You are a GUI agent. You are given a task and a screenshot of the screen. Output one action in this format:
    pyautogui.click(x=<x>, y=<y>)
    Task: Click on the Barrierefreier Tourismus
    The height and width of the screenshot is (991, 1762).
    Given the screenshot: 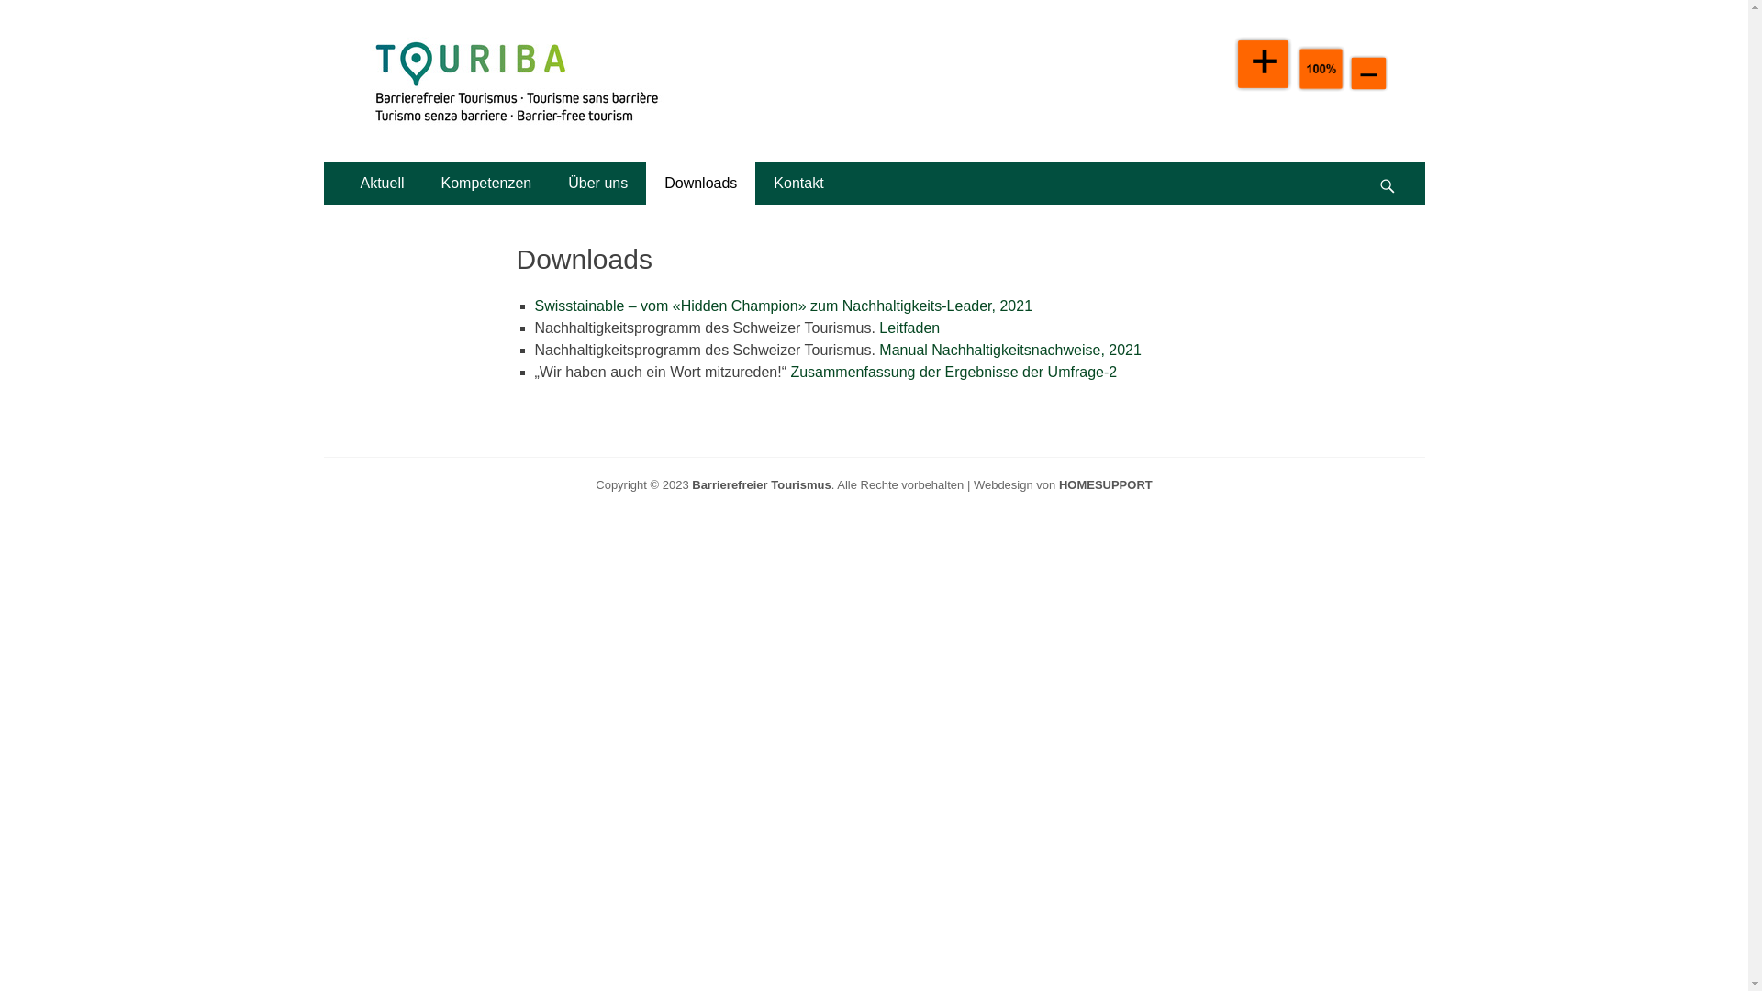 What is the action you would take?
    pyautogui.click(x=563, y=59)
    